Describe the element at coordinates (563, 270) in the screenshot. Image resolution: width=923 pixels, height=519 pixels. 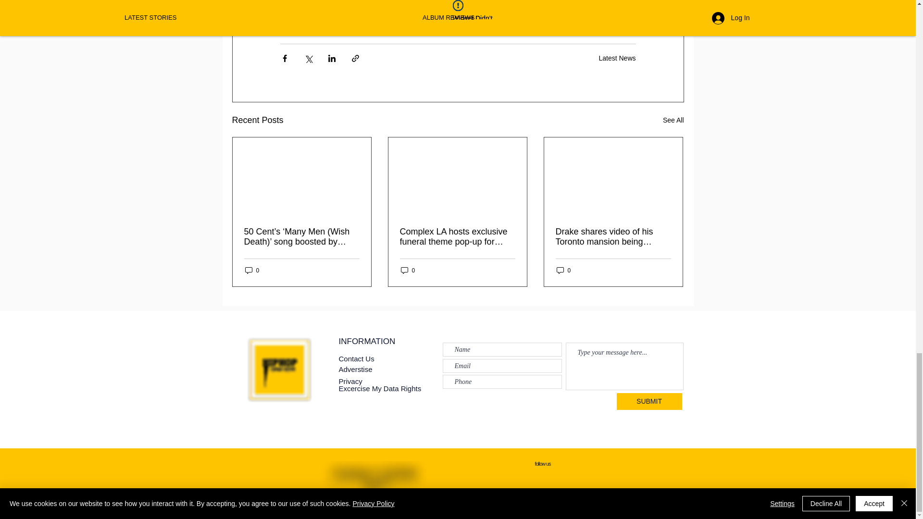
I see `0` at that location.